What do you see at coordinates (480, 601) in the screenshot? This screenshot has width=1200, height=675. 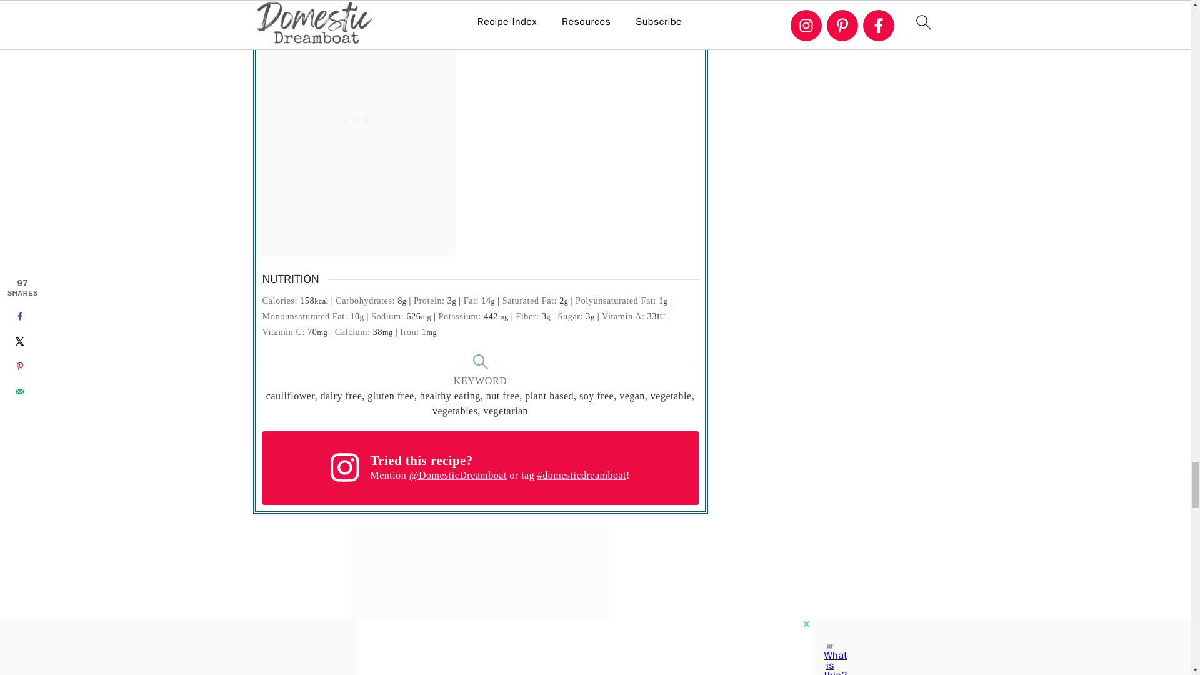 I see `Crispy Roasted Cauliflower` at bounding box center [480, 601].